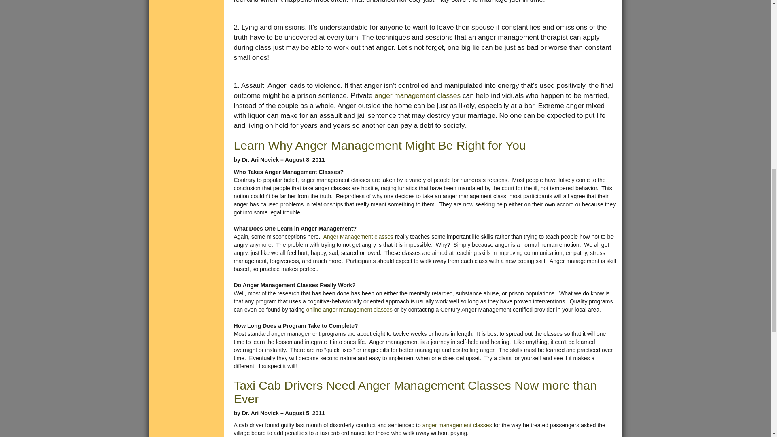 The width and height of the screenshot is (777, 437). Describe the element at coordinates (349, 310) in the screenshot. I see `8 hour anger management classes online` at that location.